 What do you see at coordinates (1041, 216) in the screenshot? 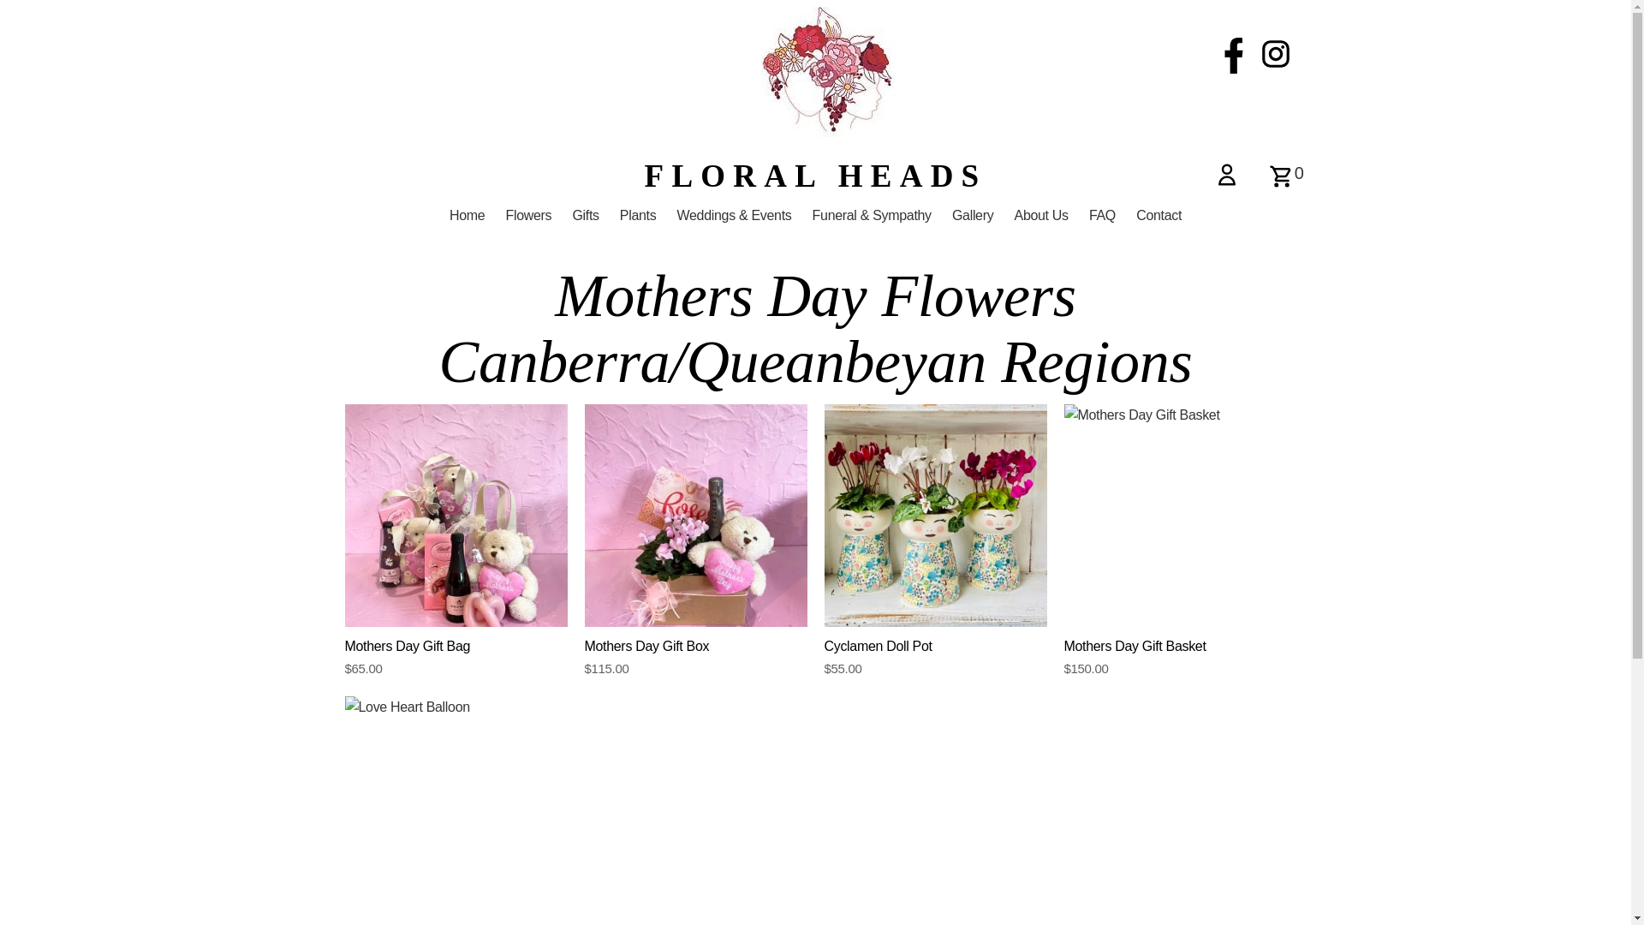
I see `About Us` at bounding box center [1041, 216].